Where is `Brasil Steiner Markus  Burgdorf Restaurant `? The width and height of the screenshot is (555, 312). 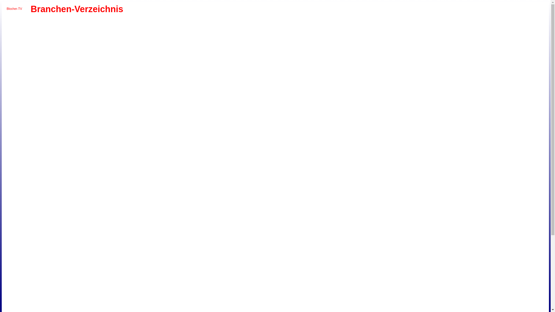
Brasil Steiner Markus  Burgdorf Restaurant  is located at coordinates (162, 149).